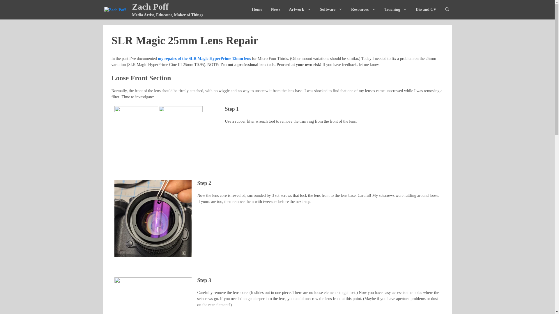 This screenshot has width=559, height=314. Describe the element at coordinates (300, 9) in the screenshot. I see `Artwork` at that location.